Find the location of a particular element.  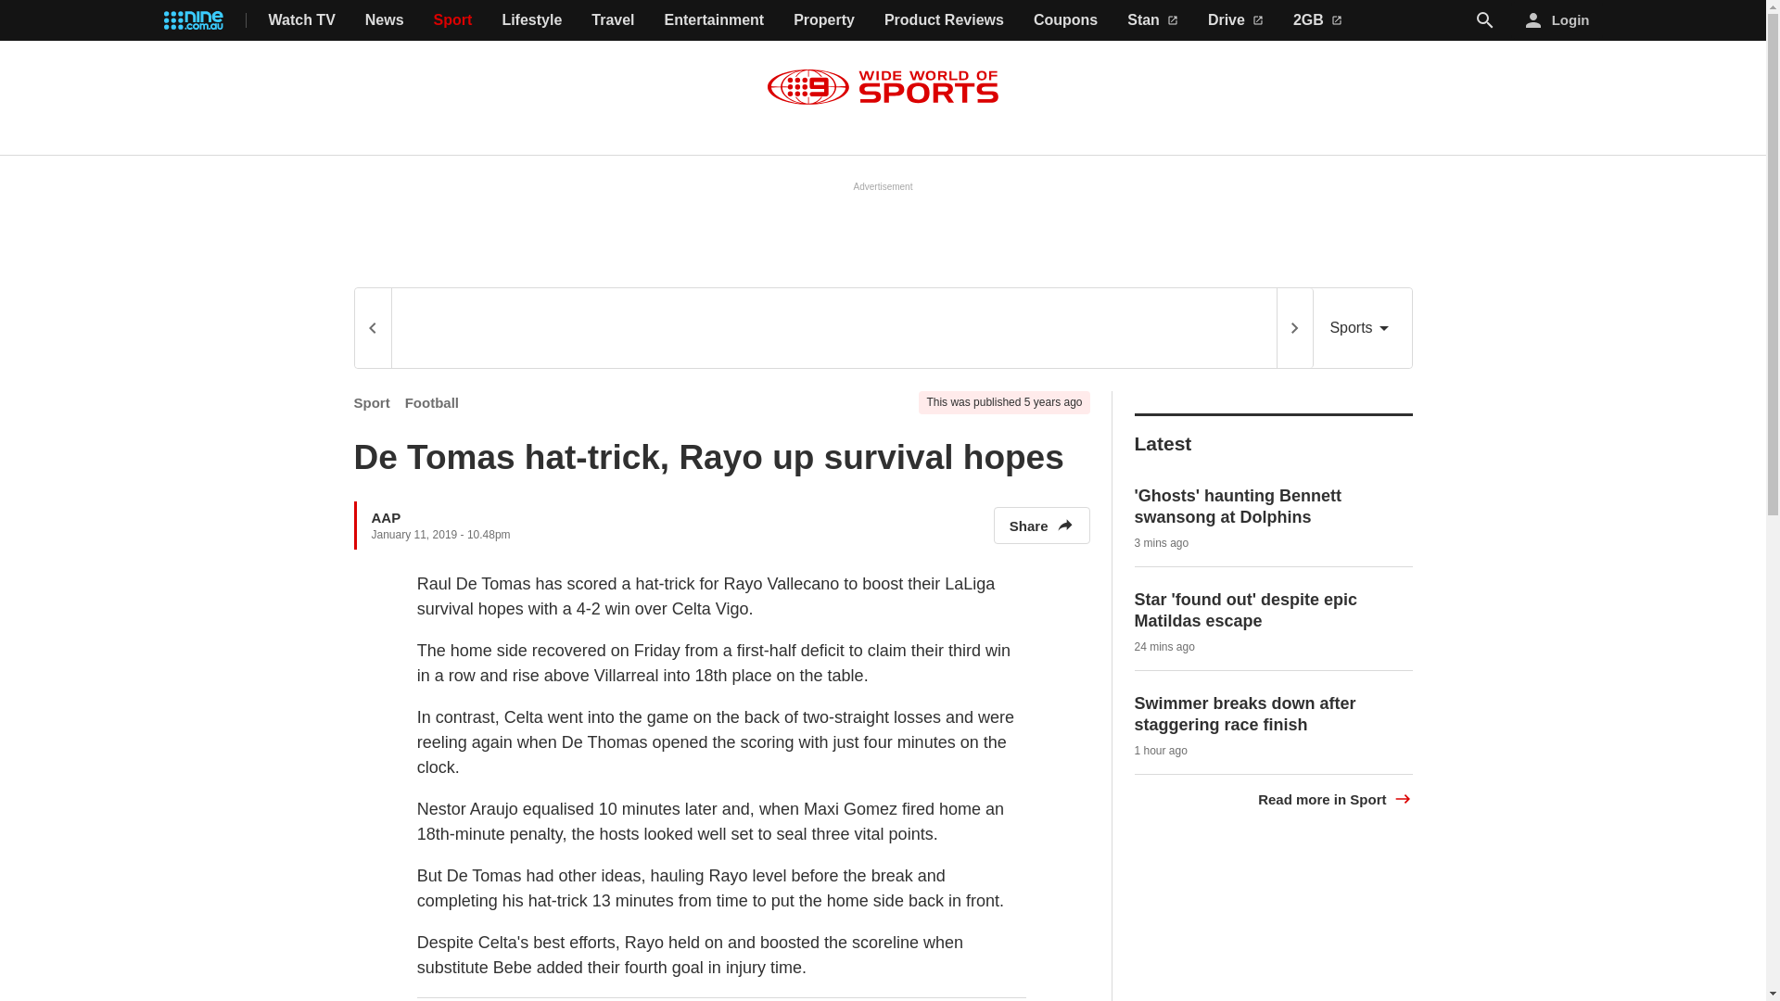

'Ghosts' haunting Bennett swansong at Dolphins is located at coordinates (1239, 506).